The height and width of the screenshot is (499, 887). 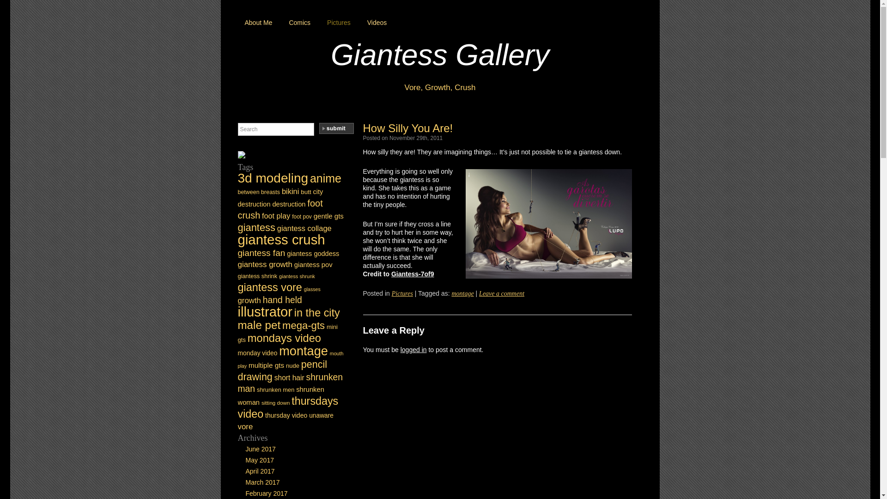 What do you see at coordinates (281, 239) in the screenshot?
I see `giantess crush` at bounding box center [281, 239].